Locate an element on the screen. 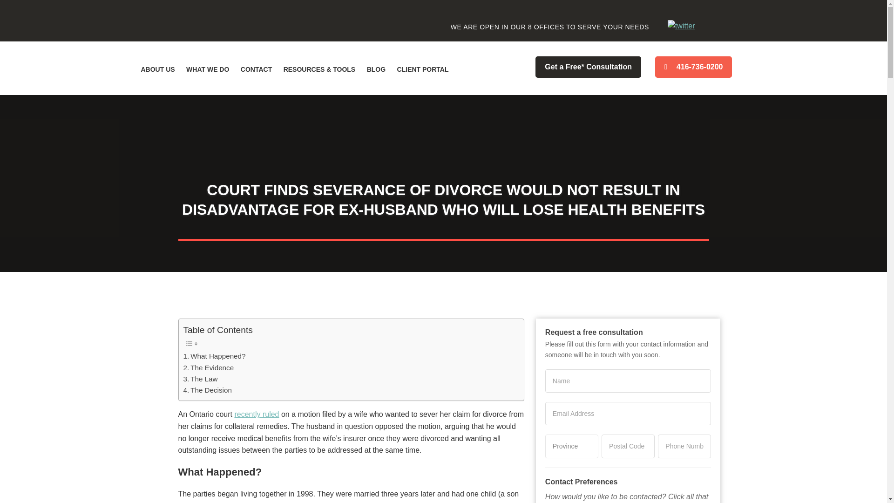 Image resolution: width=894 pixels, height=503 pixels. WHAT WE DO is located at coordinates (207, 69).